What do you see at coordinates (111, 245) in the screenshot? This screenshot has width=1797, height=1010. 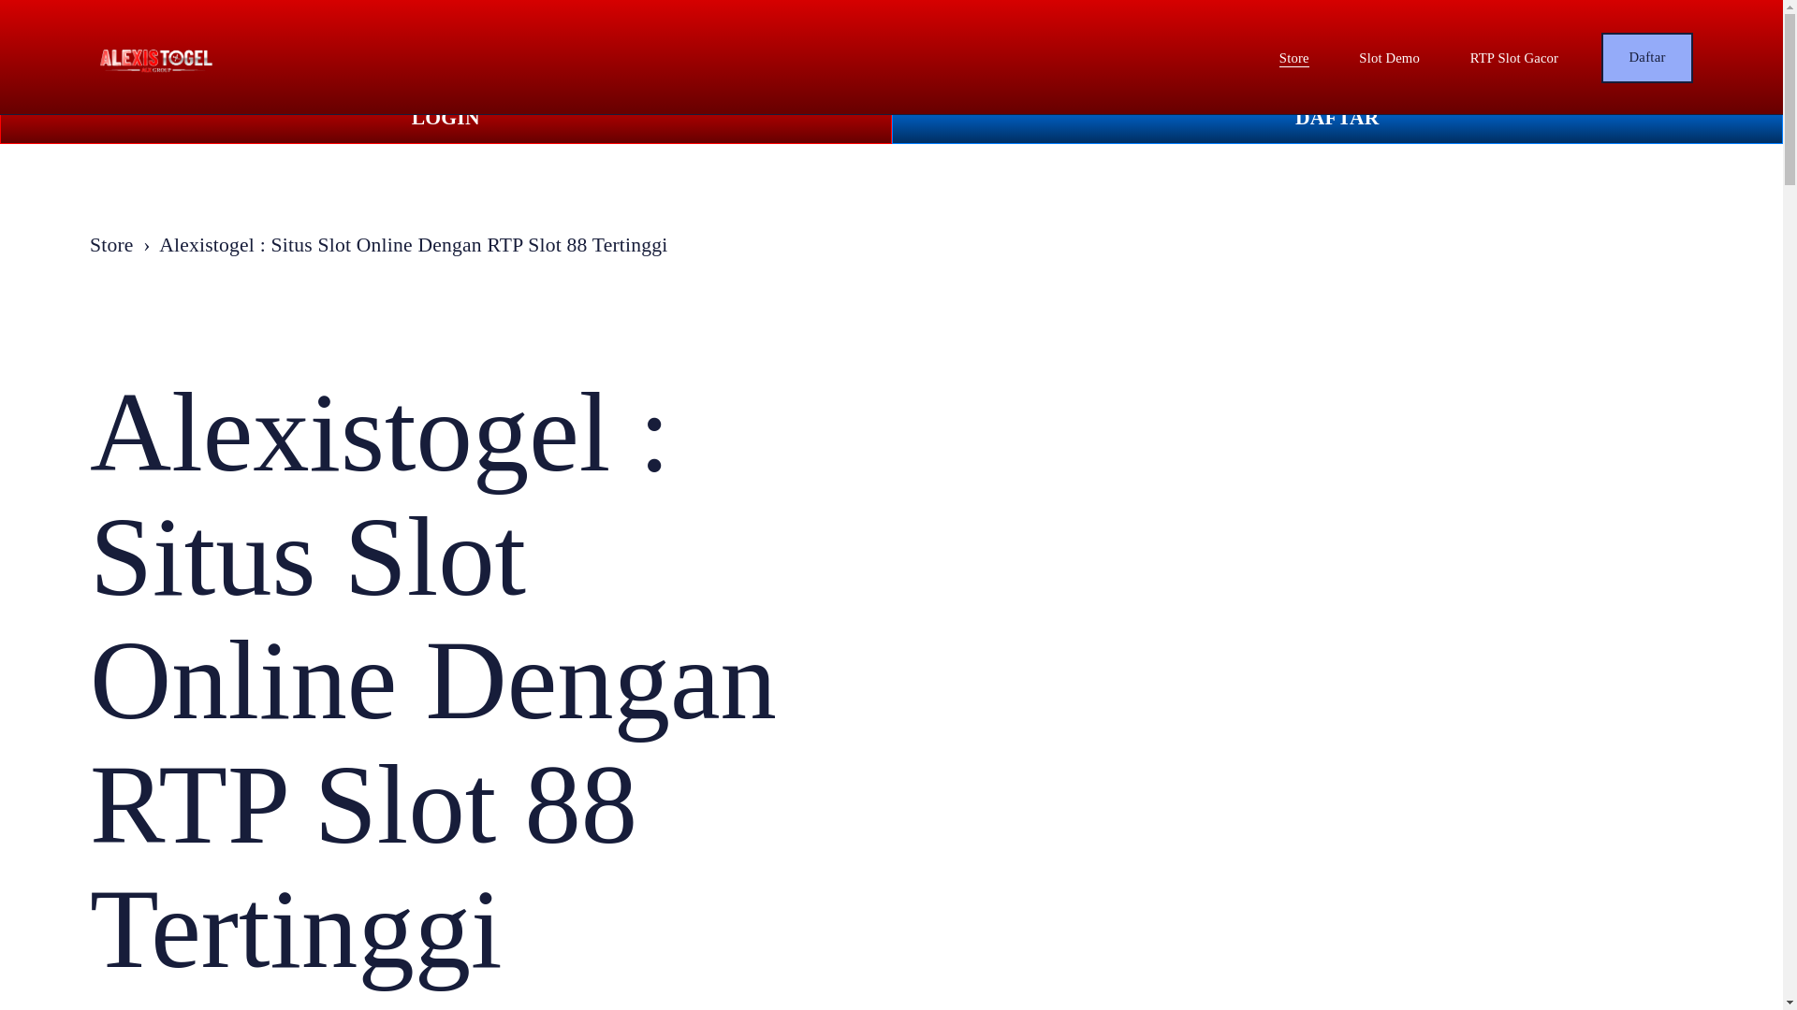 I see `Store` at bounding box center [111, 245].